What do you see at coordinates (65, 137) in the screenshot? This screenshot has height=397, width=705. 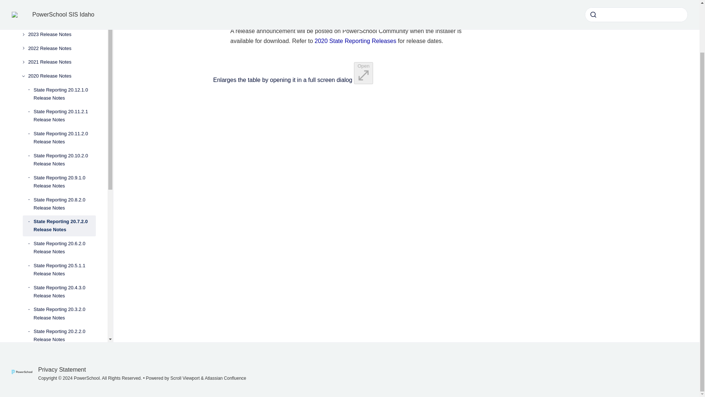 I see `State Reporting 20.11.2.0 Release Notes` at bounding box center [65, 137].